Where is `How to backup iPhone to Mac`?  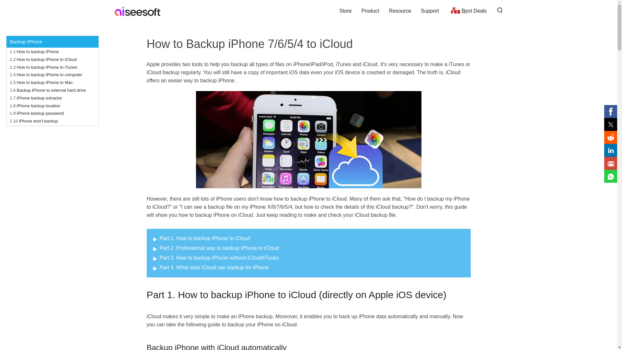 How to backup iPhone to Mac is located at coordinates (45, 82).